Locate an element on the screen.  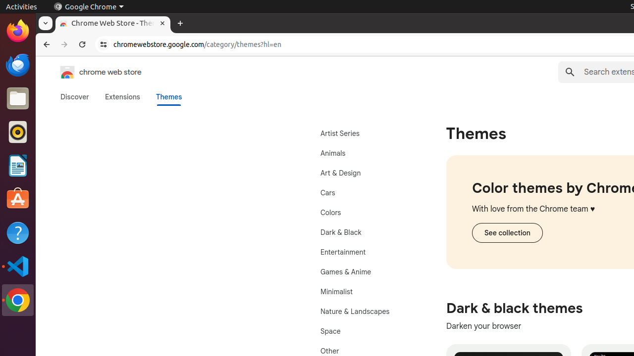
Help is located at coordinates (18, 232).